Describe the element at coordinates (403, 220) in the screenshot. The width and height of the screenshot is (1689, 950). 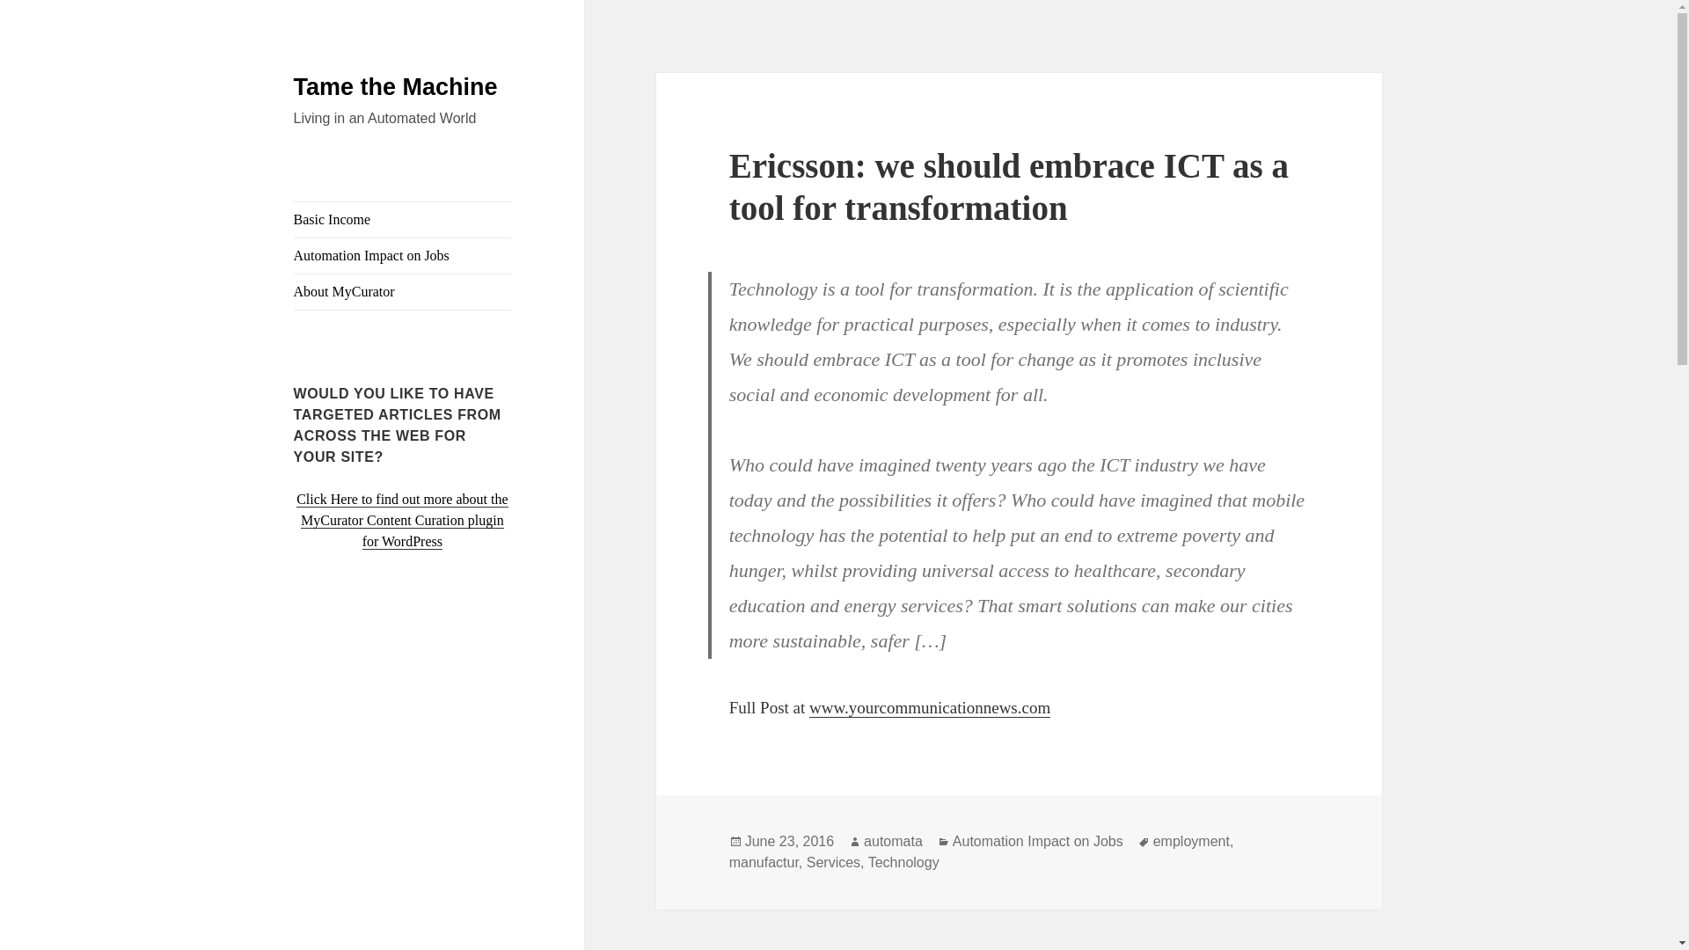
I see `Basic Income` at that location.